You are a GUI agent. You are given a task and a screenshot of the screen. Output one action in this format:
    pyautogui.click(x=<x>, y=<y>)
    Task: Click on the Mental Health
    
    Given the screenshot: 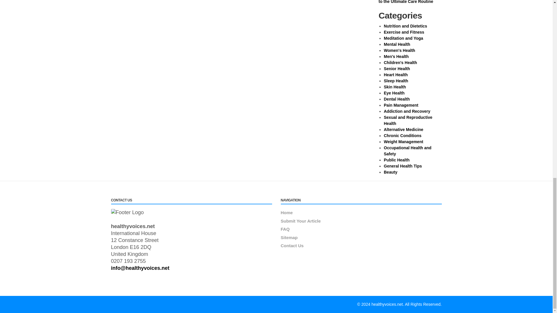 What is the action you would take?
    pyautogui.click(x=397, y=44)
    